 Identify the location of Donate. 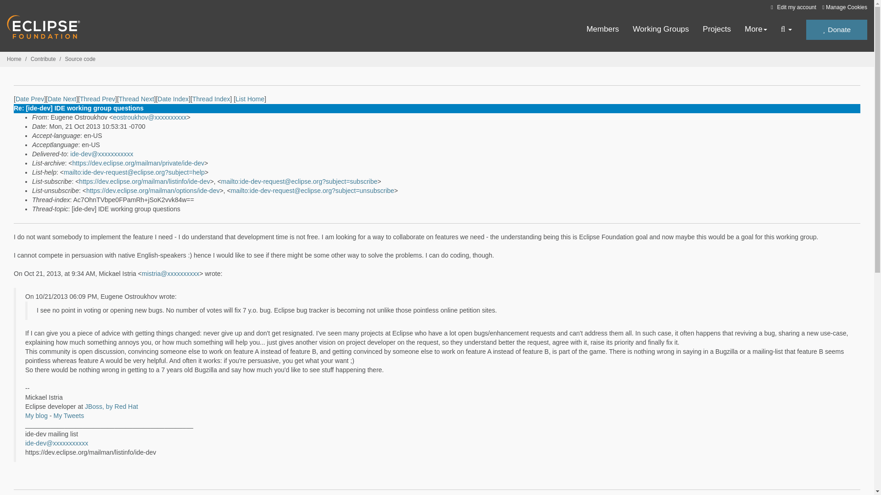
(836, 30).